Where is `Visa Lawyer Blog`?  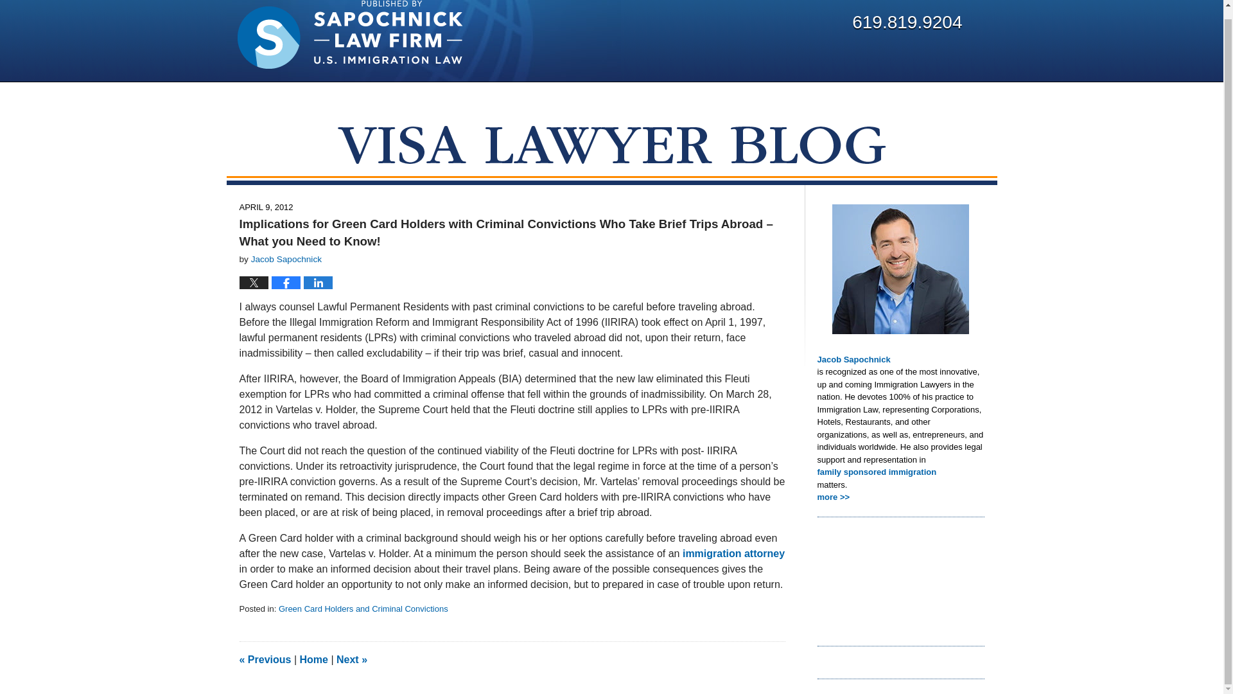
Visa Lawyer Blog is located at coordinates (350, 35).